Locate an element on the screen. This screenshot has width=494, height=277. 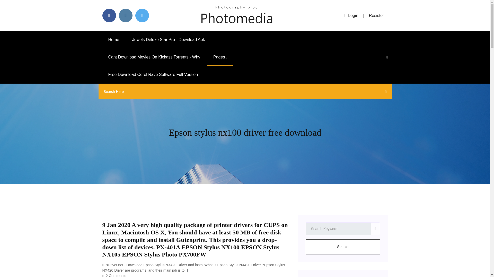
Cant Download Movies On Kickass Torrents - Why is located at coordinates (154, 57).